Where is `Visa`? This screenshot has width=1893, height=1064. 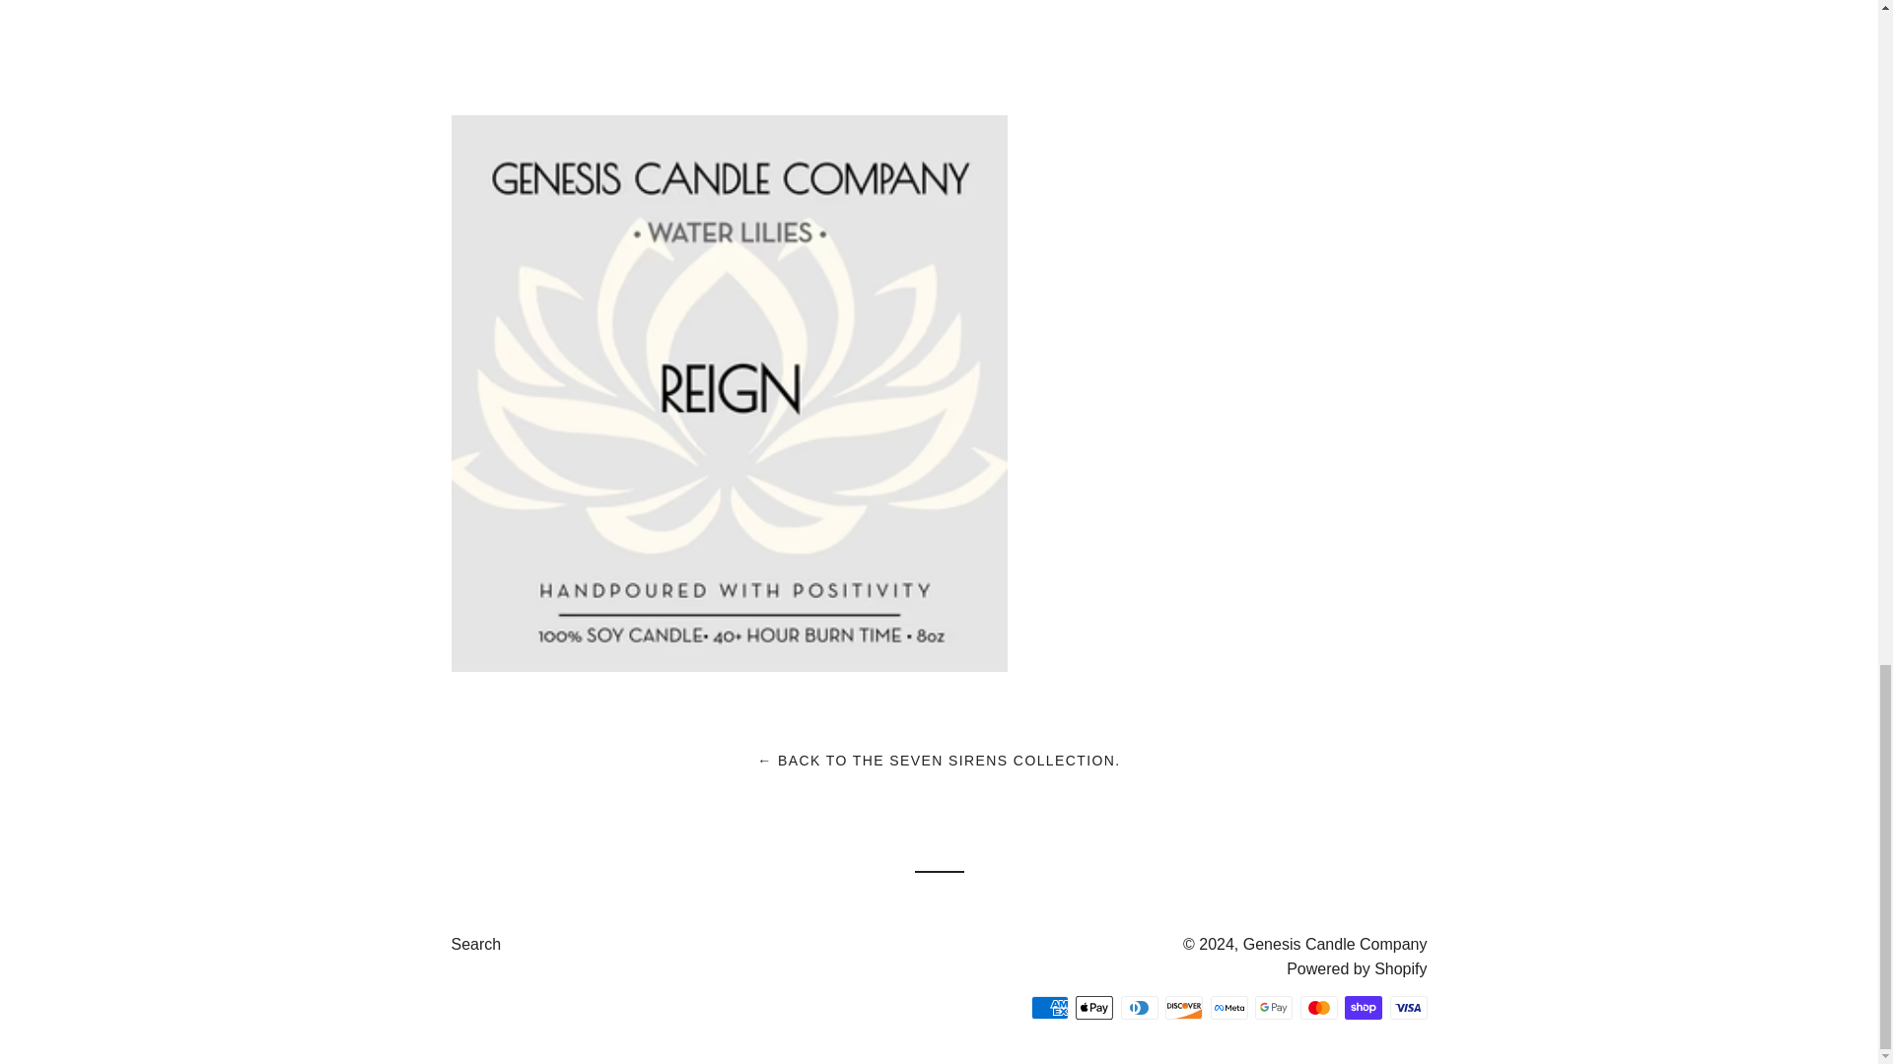
Visa is located at coordinates (1408, 1007).